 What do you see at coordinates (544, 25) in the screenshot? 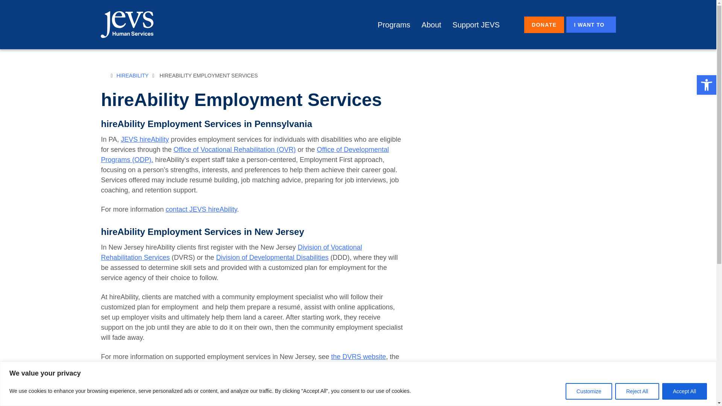
I see `DONATE` at bounding box center [544, 25].